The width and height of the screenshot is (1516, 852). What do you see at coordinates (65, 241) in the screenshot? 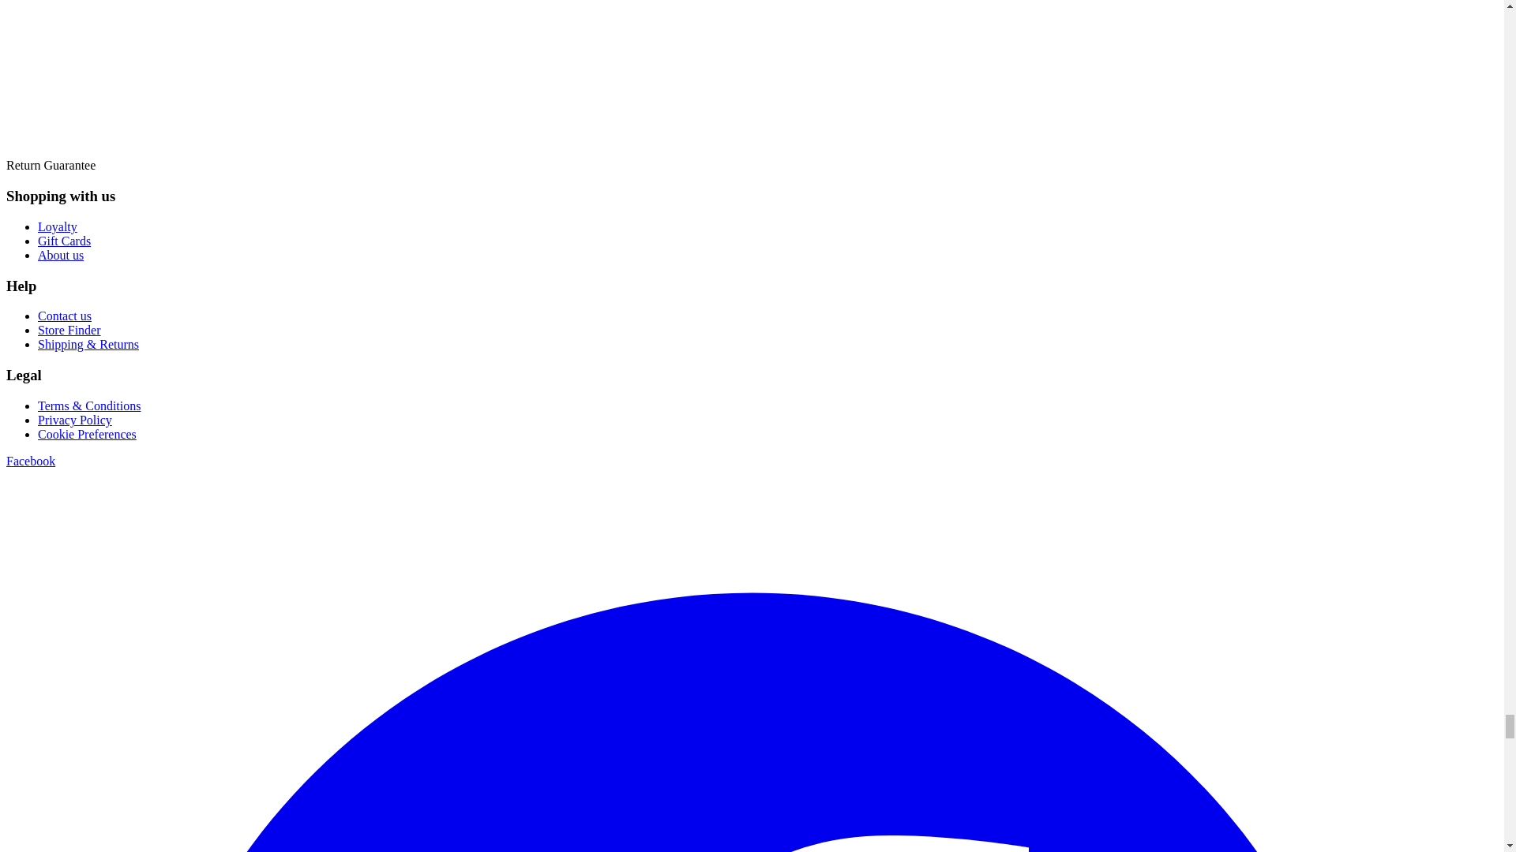
I see `Gift Cards` at bounding box center [65, 241].